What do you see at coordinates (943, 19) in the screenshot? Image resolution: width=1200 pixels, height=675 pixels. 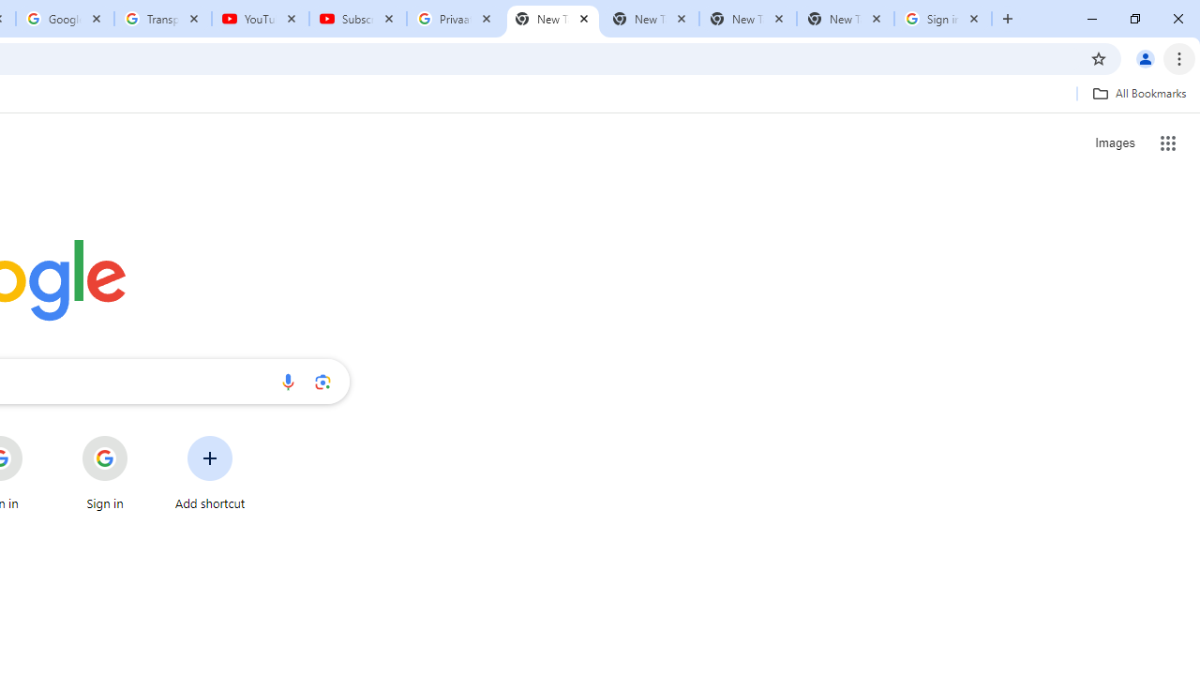 I see `Sign in - Google Accounts` at bounding box center [943, 19].